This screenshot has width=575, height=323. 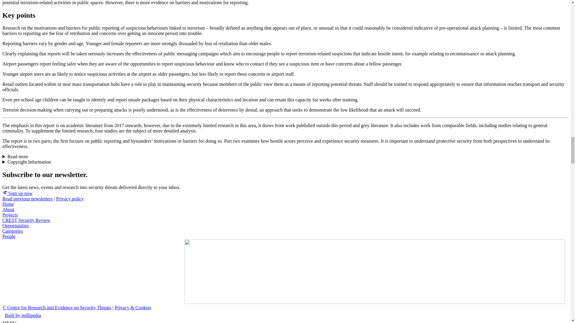 What do you see at coordinates (23, 315) in the screenshot?
I see `Built by millipedia` at bounding box center [23, 315].